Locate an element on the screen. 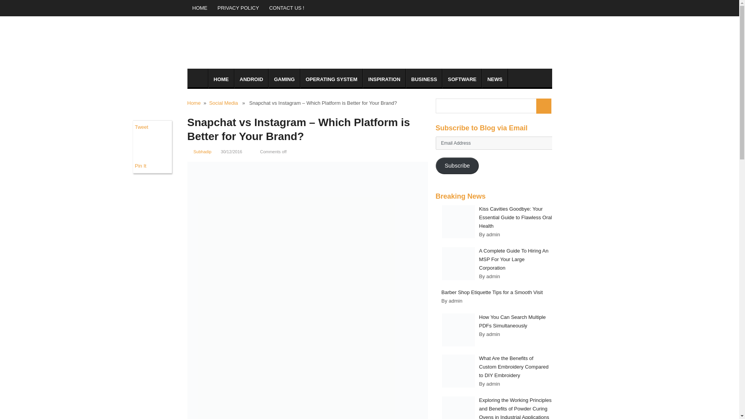  Pin It is located at coordinates (140, 166).